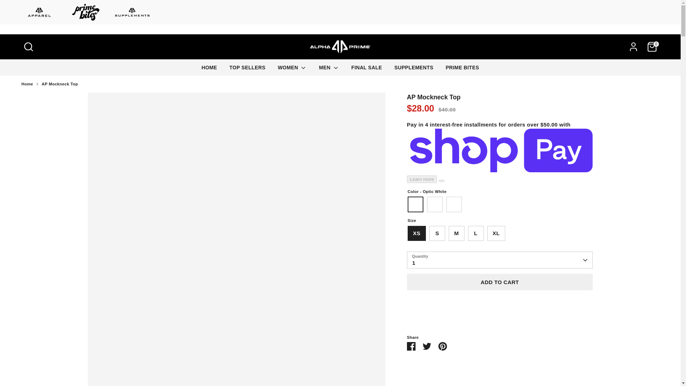  What do you see at coordinates (609, 363) in the screenshot?
I see `PayPal` at bounding box center [609, 363].